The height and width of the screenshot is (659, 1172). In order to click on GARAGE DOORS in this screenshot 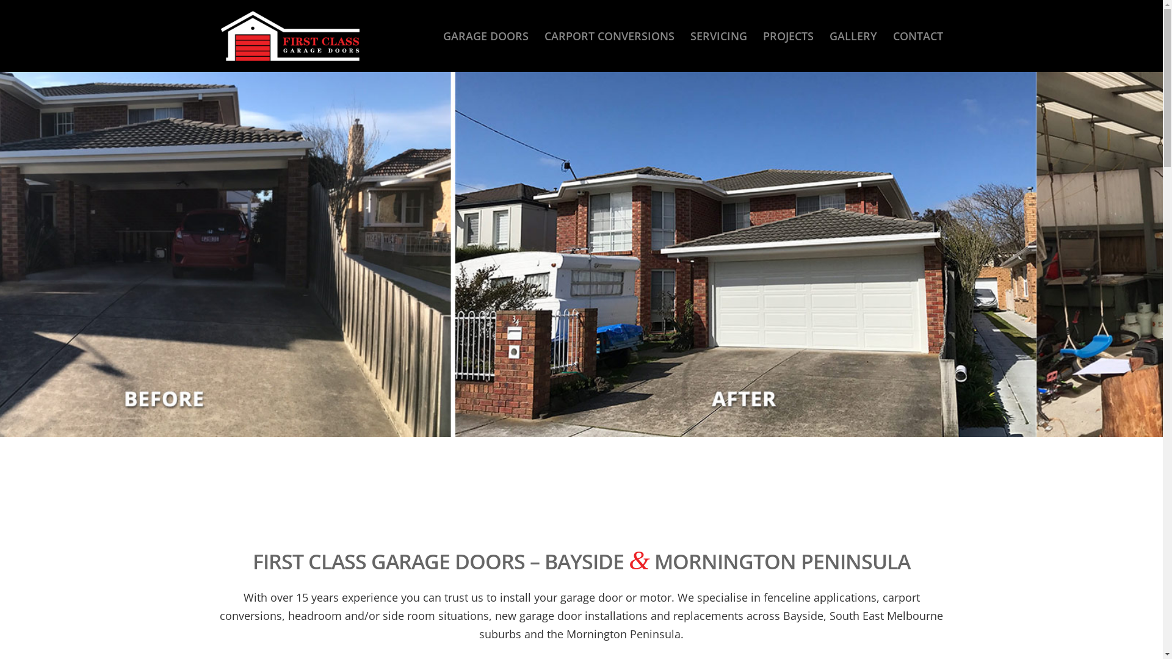, I will do `click(485, 36)`.